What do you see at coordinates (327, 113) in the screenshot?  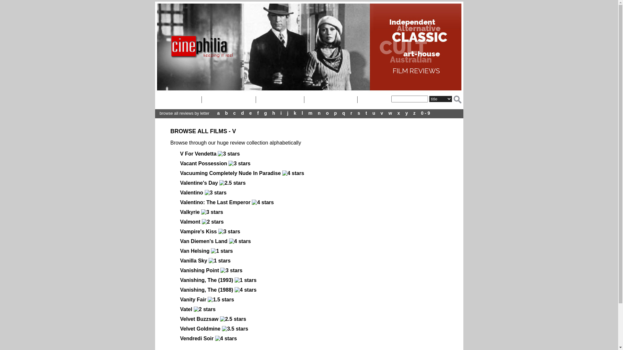 I see `o` at bounding box center [327, 113].